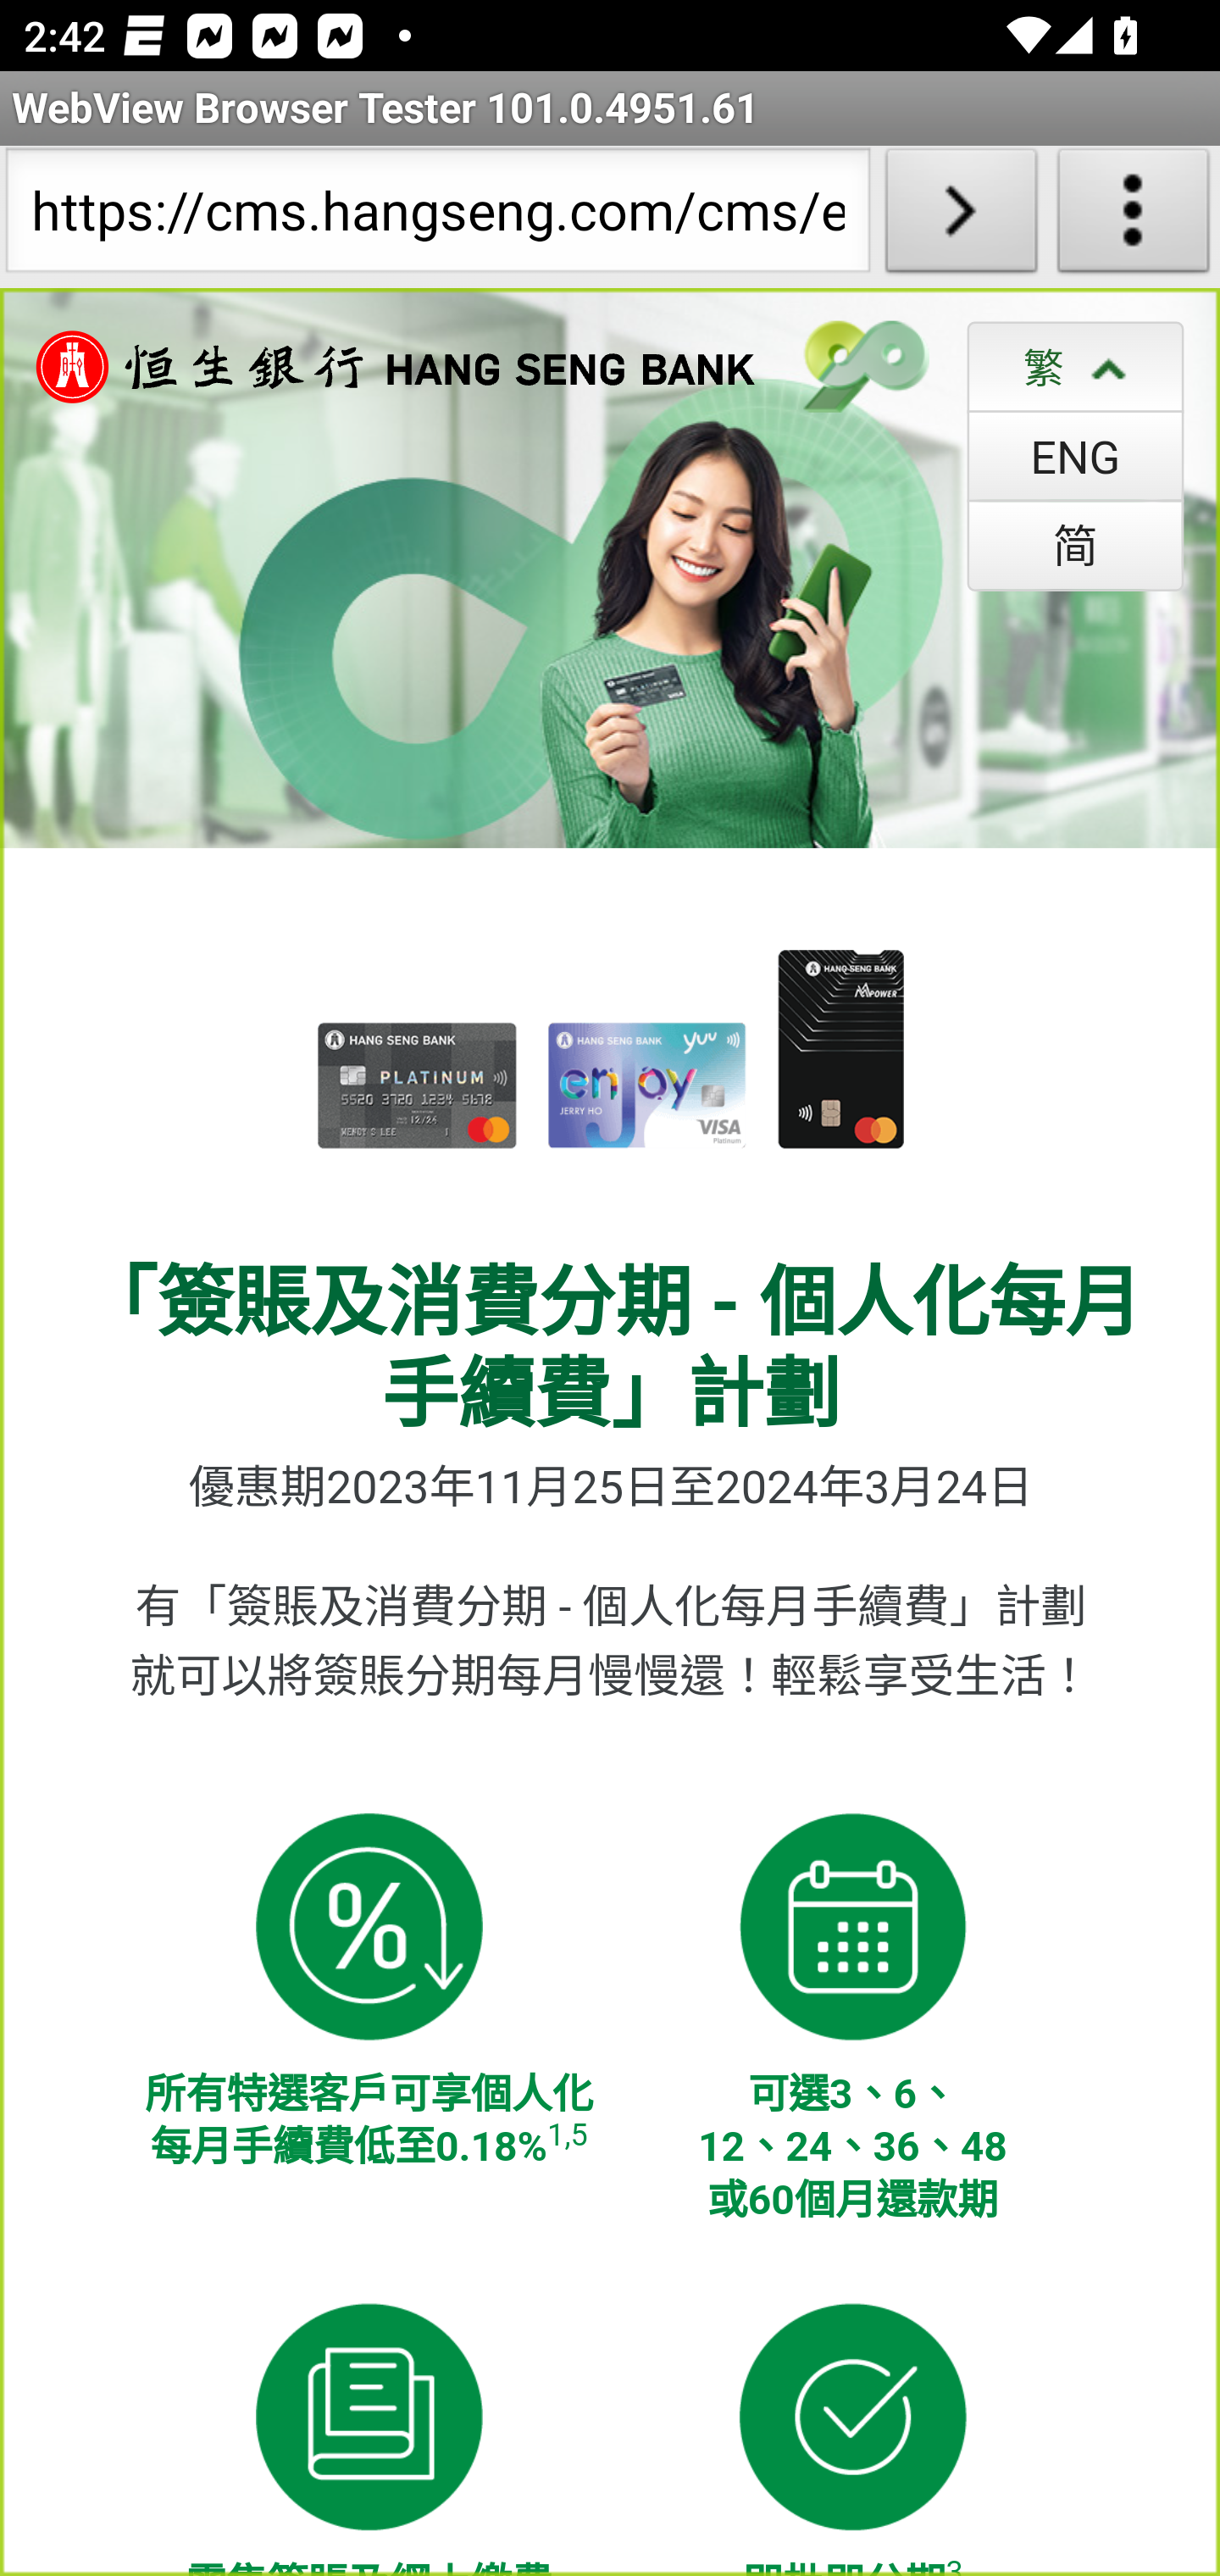 This screenshot has width=1220, height=2576. I want to click on 繁 繁   , so click(1076, 366).